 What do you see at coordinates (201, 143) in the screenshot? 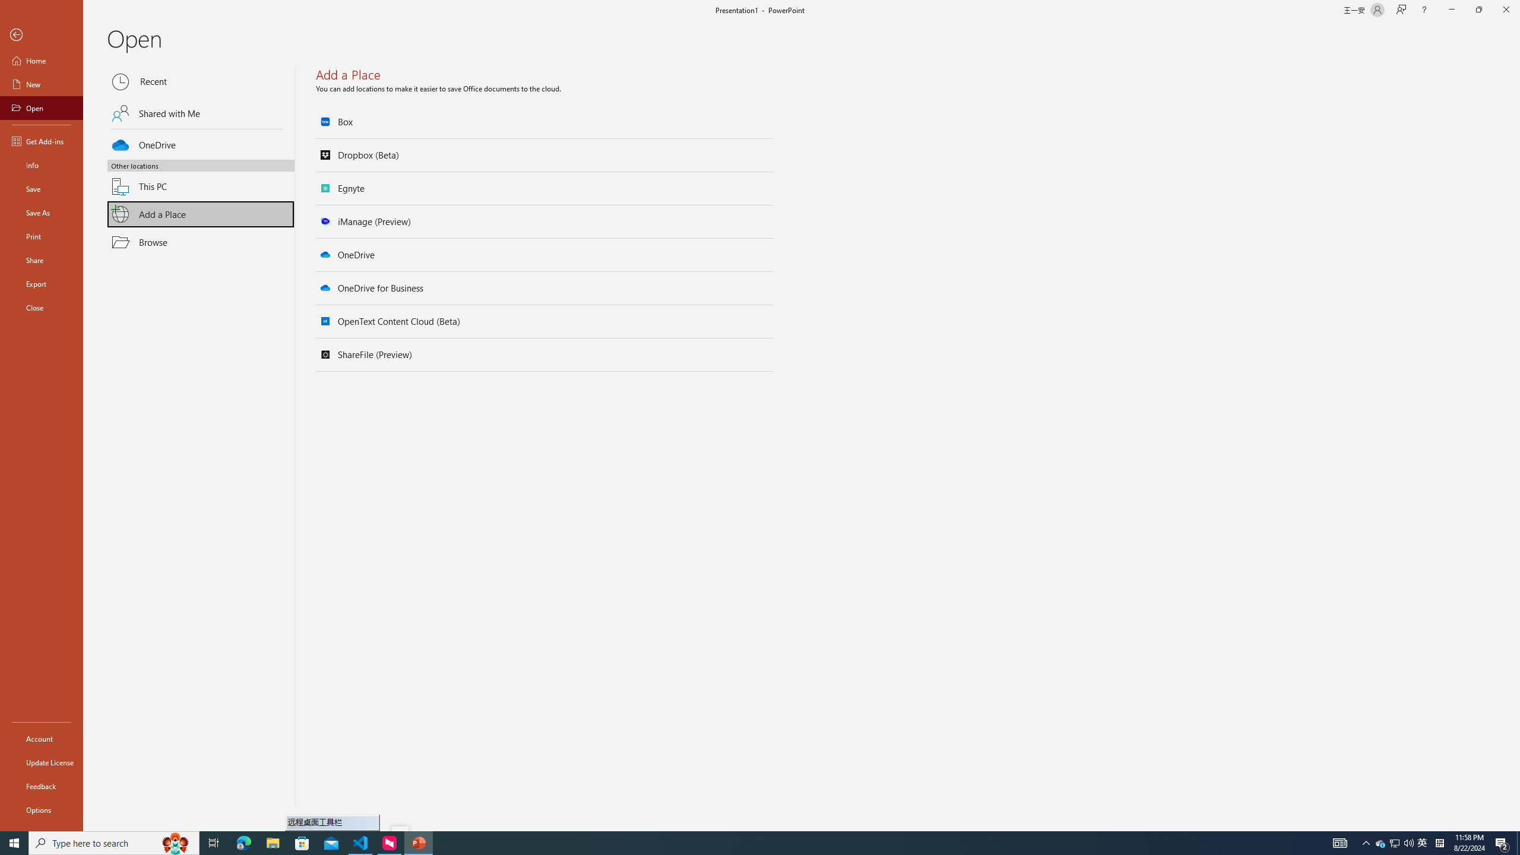
I see `OneDrive` at bounding box center [201, 143].